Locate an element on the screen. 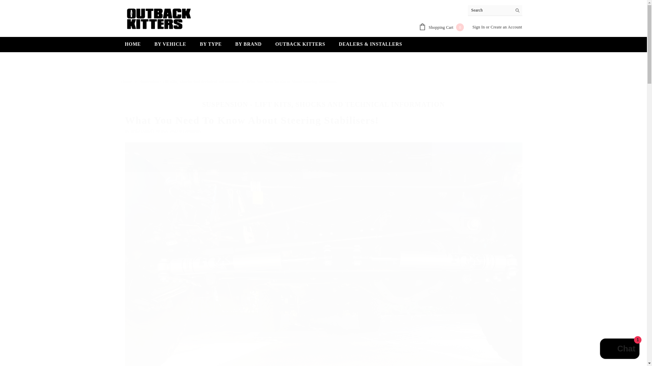  BY VEHICLE is located at coordinates (170, 46).